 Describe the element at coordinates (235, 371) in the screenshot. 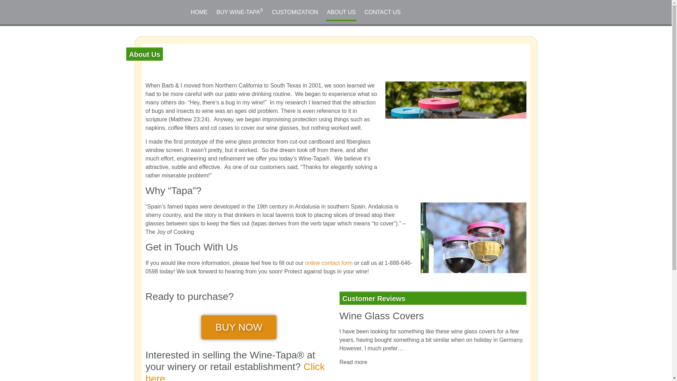

I see `Click here` at that location.